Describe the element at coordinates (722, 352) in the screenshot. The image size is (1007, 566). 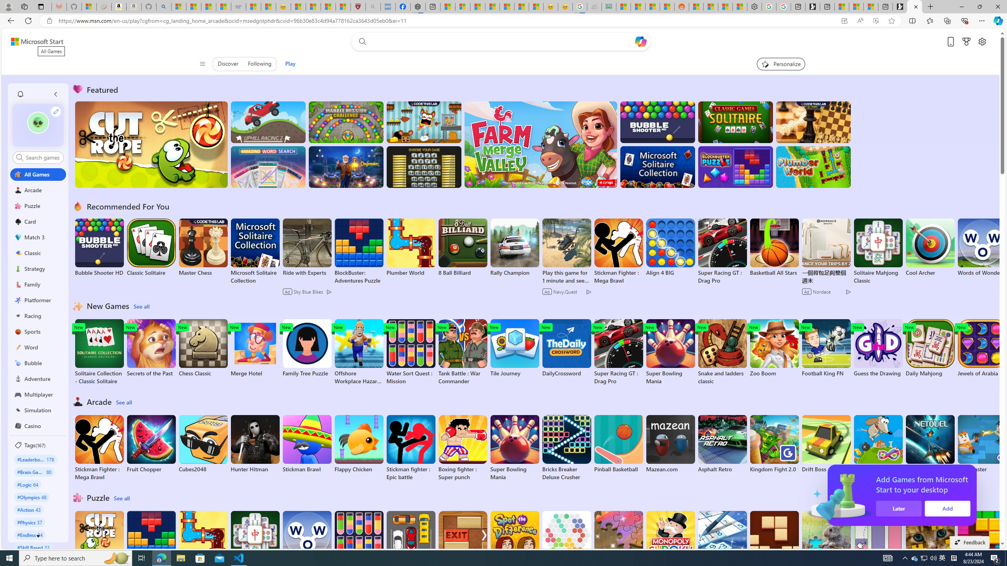
I see `Snake and ladders classic` at that location.